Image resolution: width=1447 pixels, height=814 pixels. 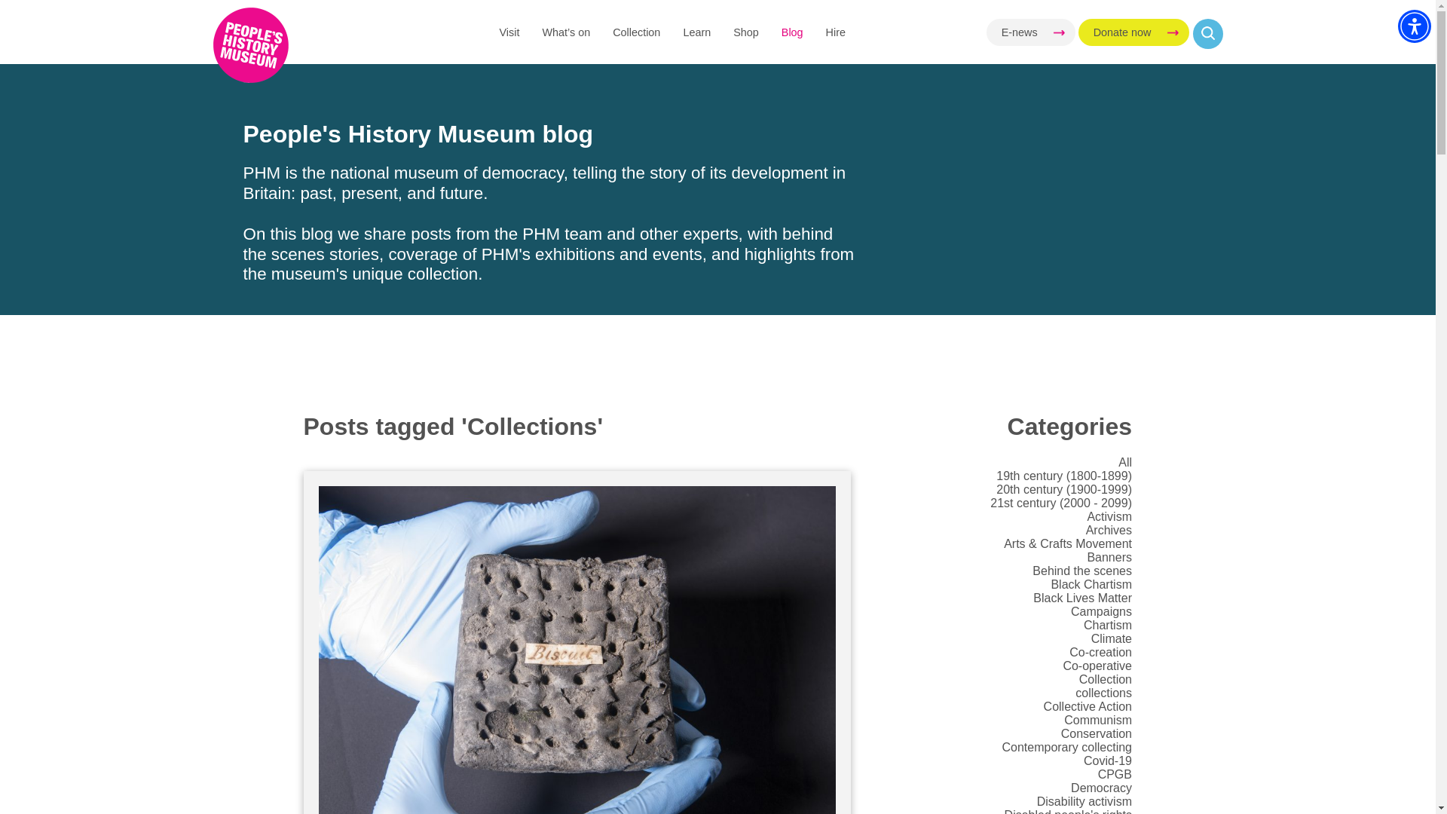 I want to click on Visit, so click(x=509, y=32).